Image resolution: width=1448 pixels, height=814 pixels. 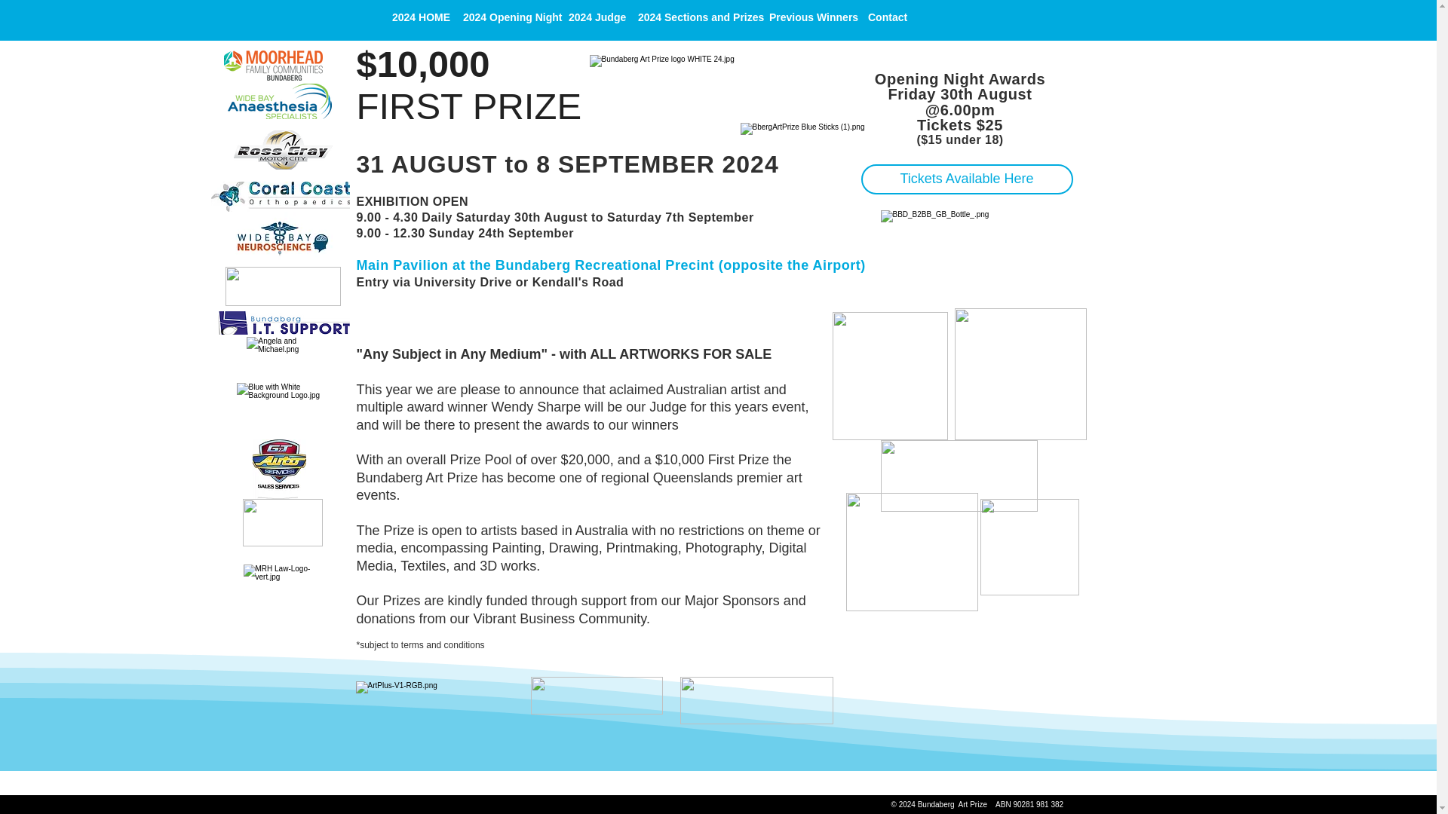 What do you see at coordinates (594, 17) in the screenshot?
I see `2024 Judge` at bounding box center [594, 17].